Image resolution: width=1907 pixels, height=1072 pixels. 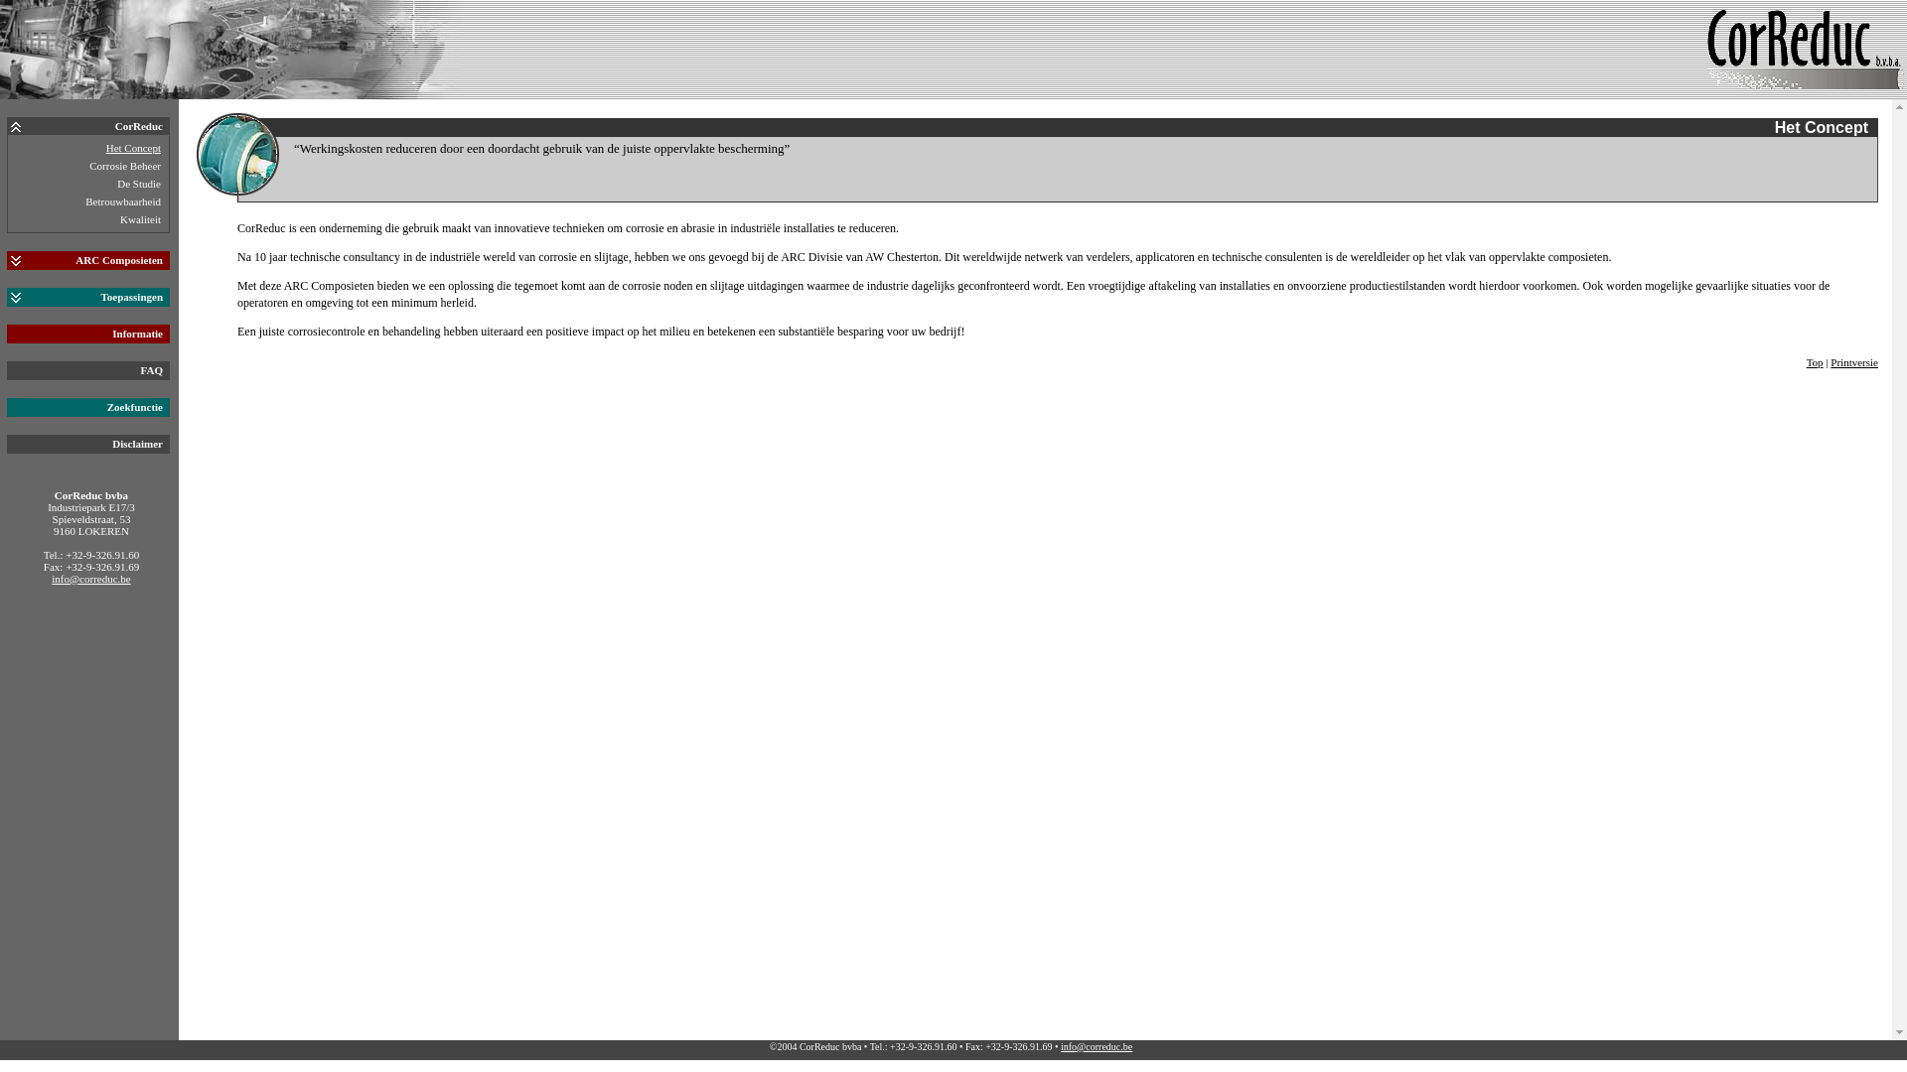 I want to click on Kwaliteit, so click(x=141, y=219).